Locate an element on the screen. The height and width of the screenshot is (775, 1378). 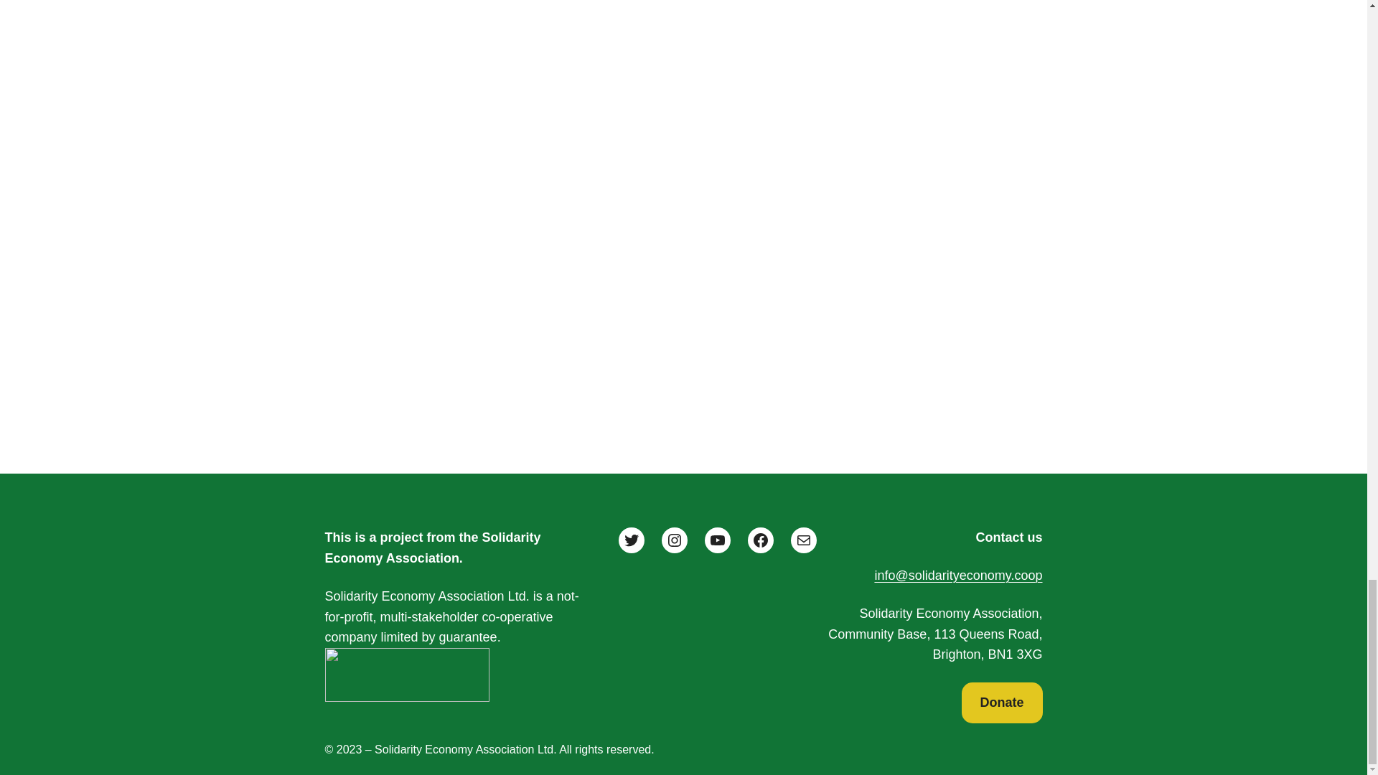
Facebook is located at coordinates (761, 540).